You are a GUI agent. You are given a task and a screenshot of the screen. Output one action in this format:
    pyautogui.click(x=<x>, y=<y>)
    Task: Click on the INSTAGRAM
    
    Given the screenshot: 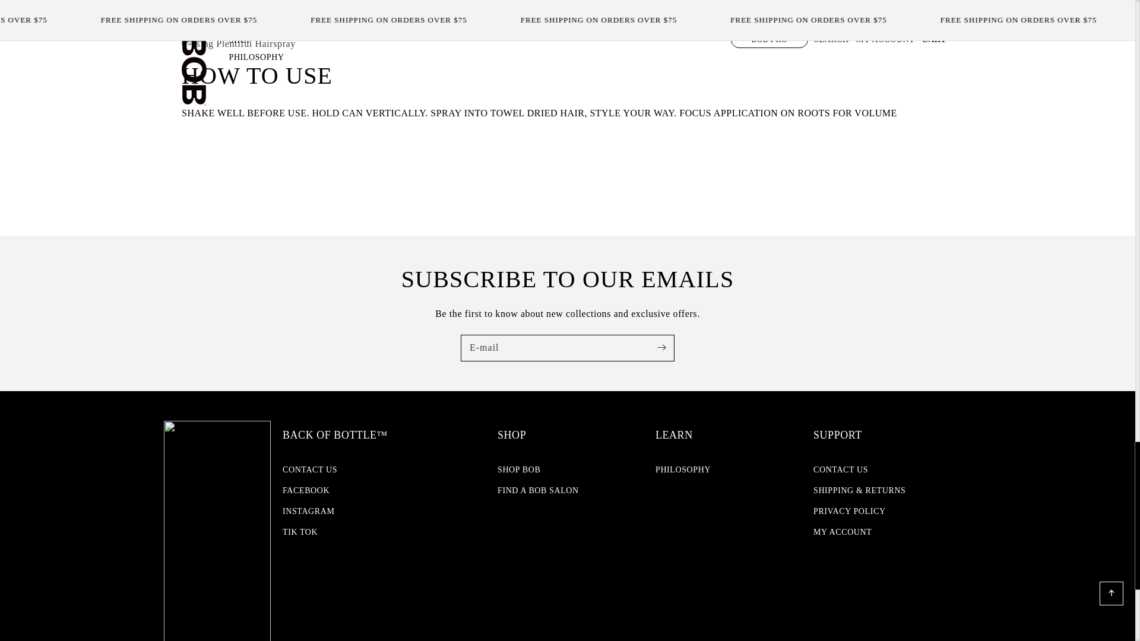 What is the action you would take?
    pyautogui.click(x=309, y=511)
    